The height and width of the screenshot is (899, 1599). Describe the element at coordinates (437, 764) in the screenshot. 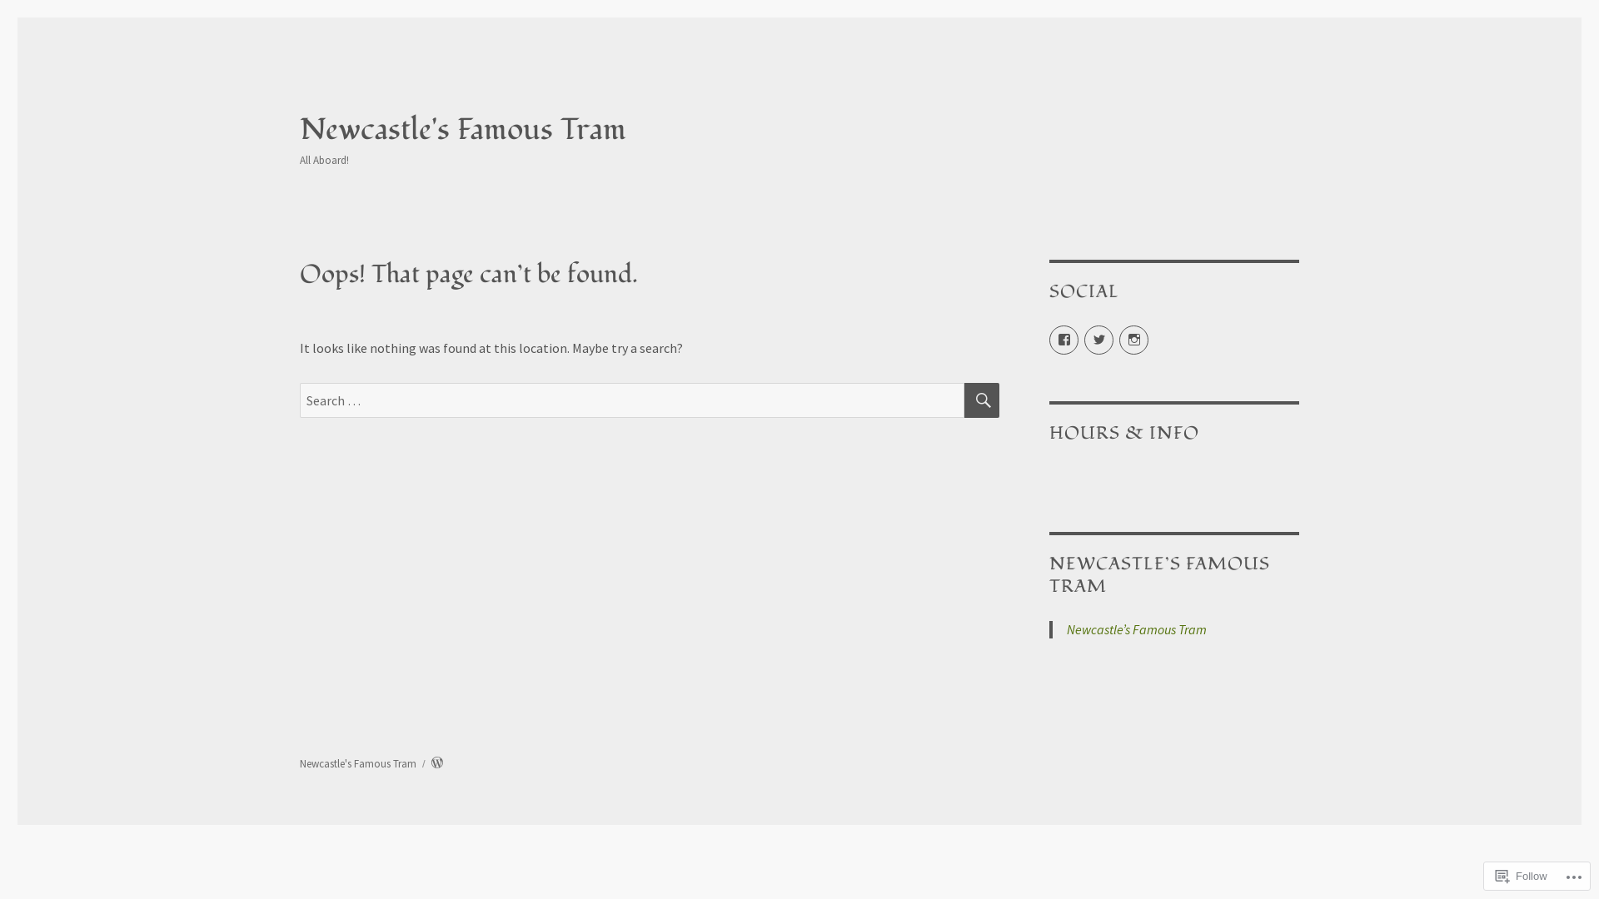

I see `Create a website or blog at WordPress.com` at that location.